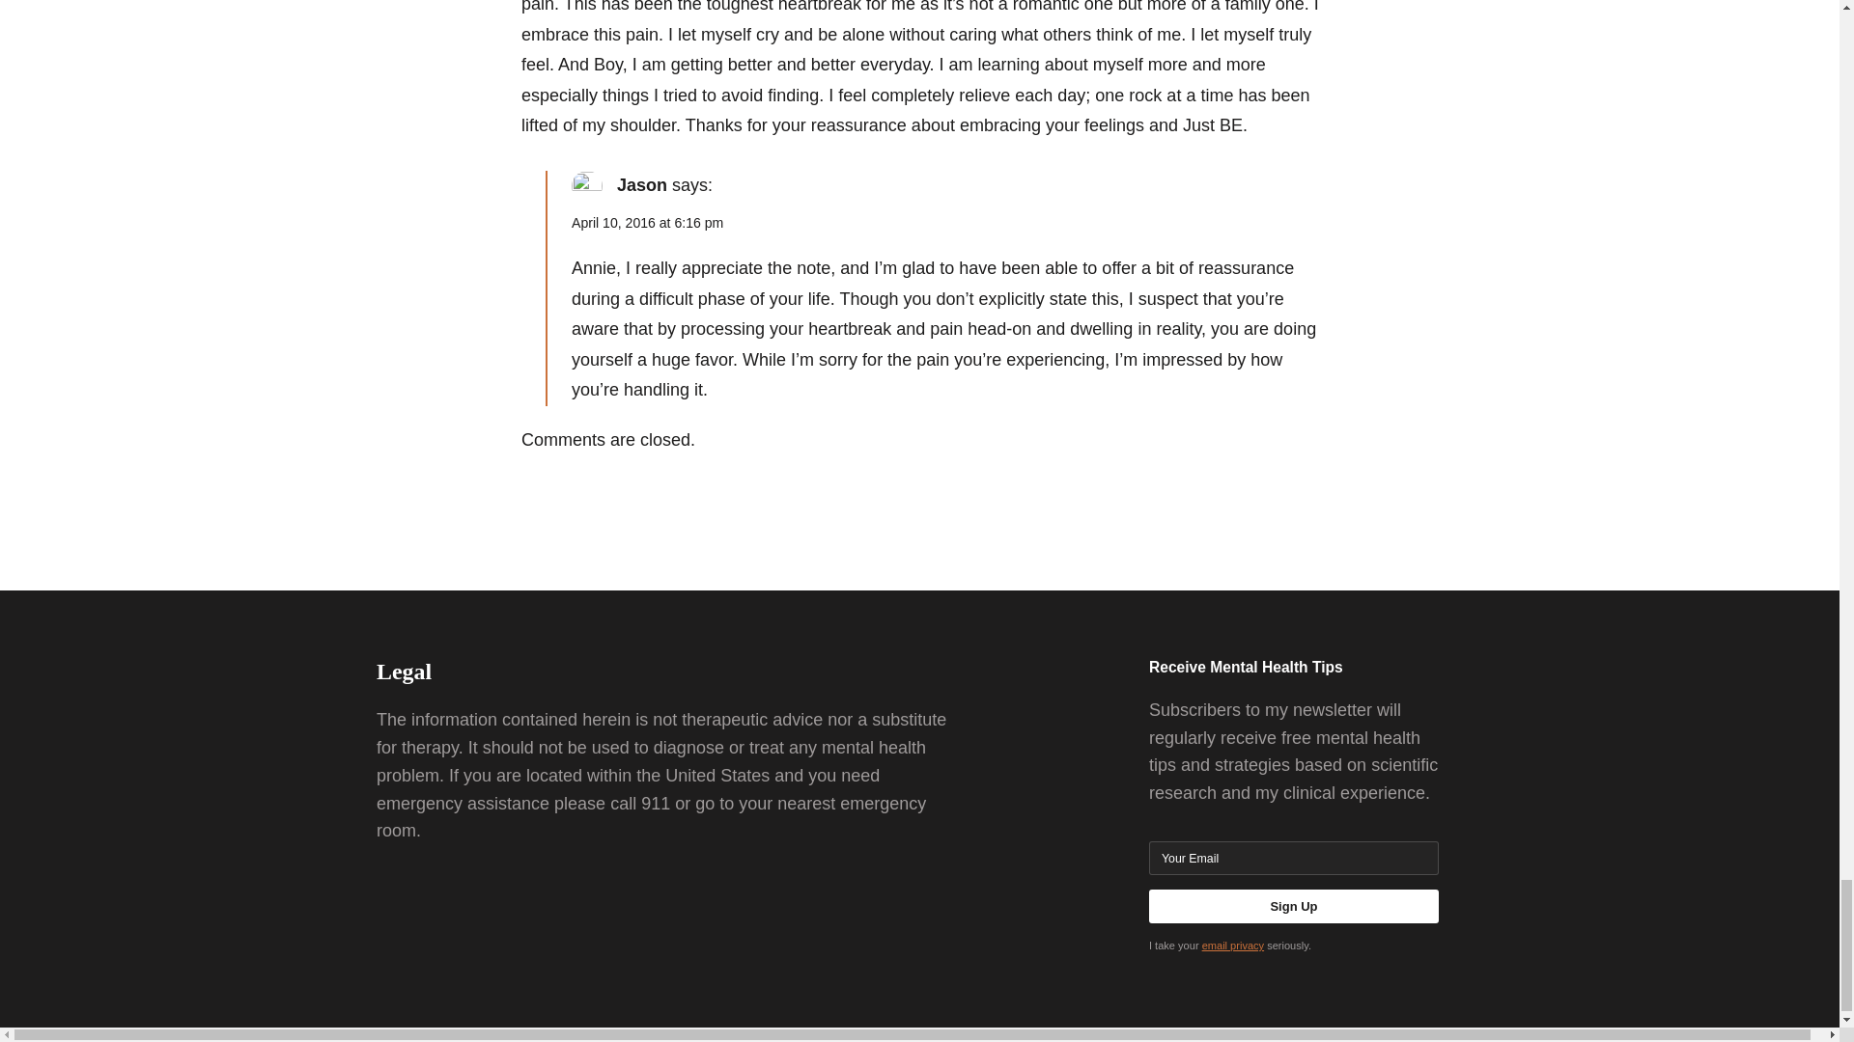  Describe the element at coordinates (1232, 946) in the screenshot. I see `Privacy Policy` at that location.